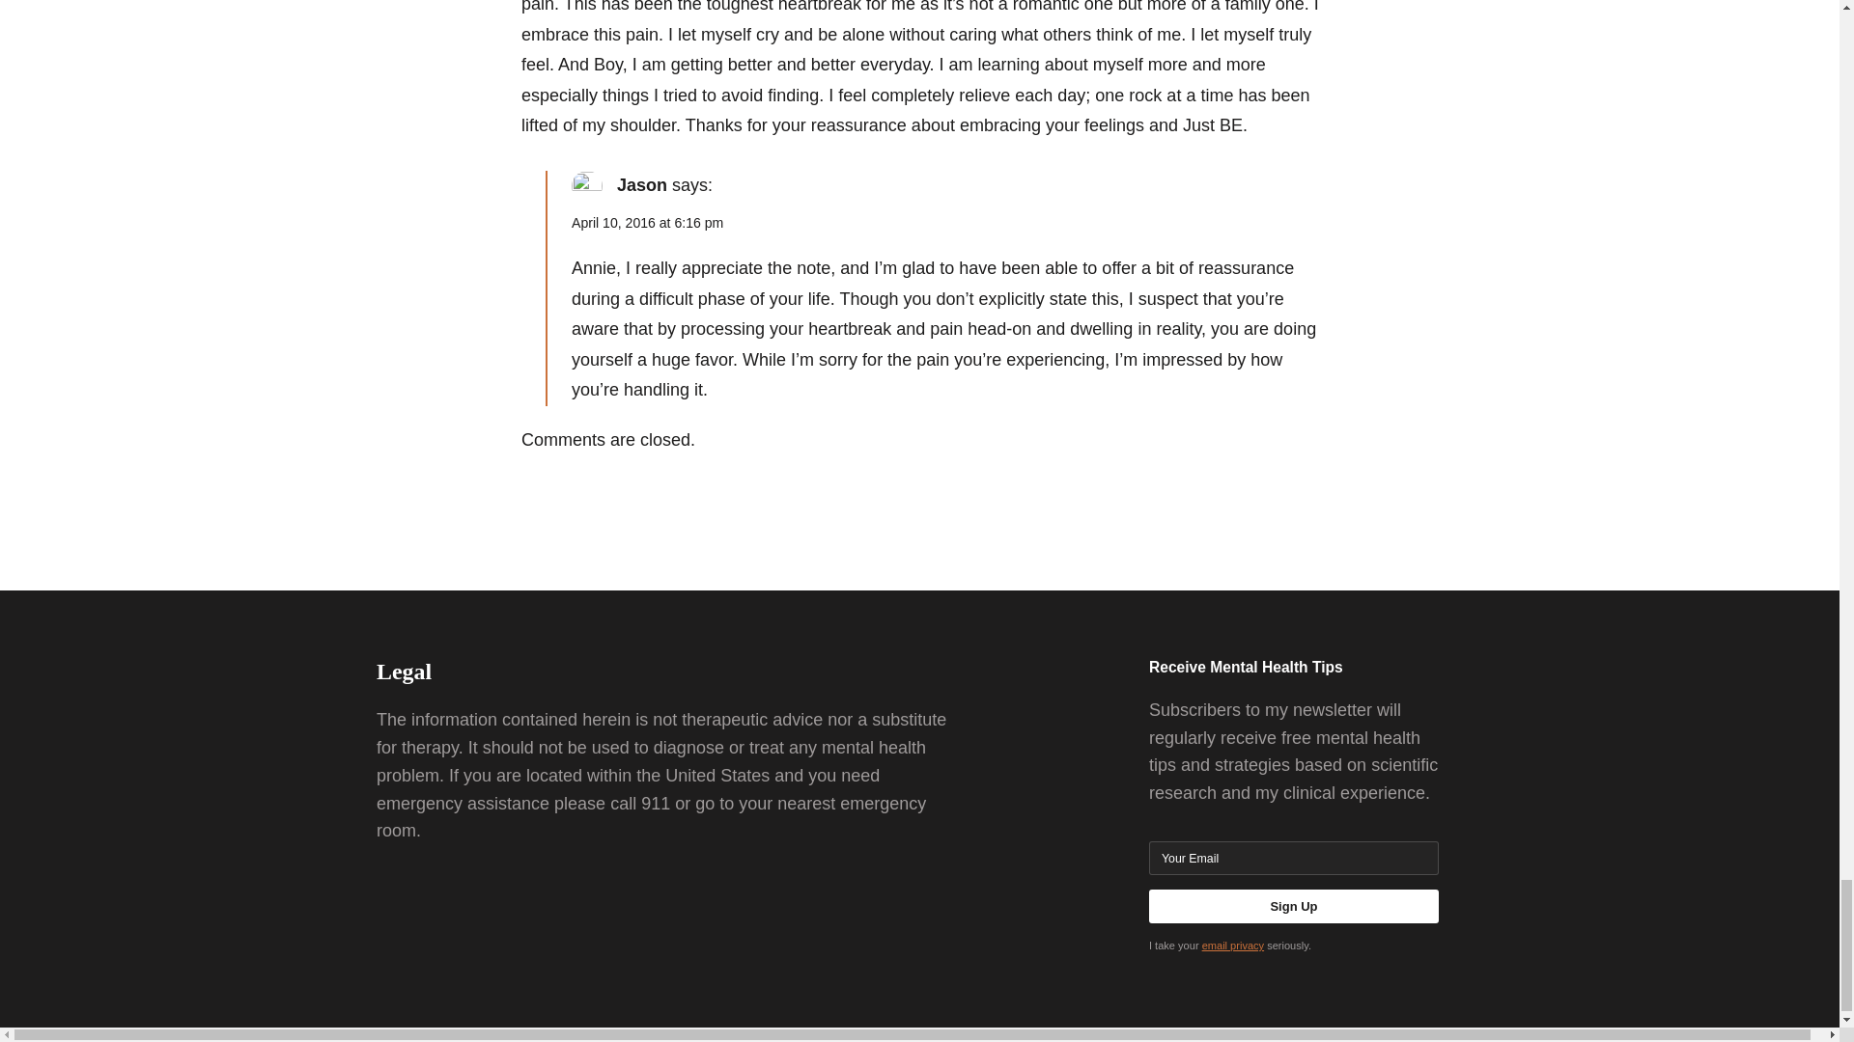  Describe the element at coordinates (1232, 946) in the screenshot. I see `Privacy Policy` at that location.